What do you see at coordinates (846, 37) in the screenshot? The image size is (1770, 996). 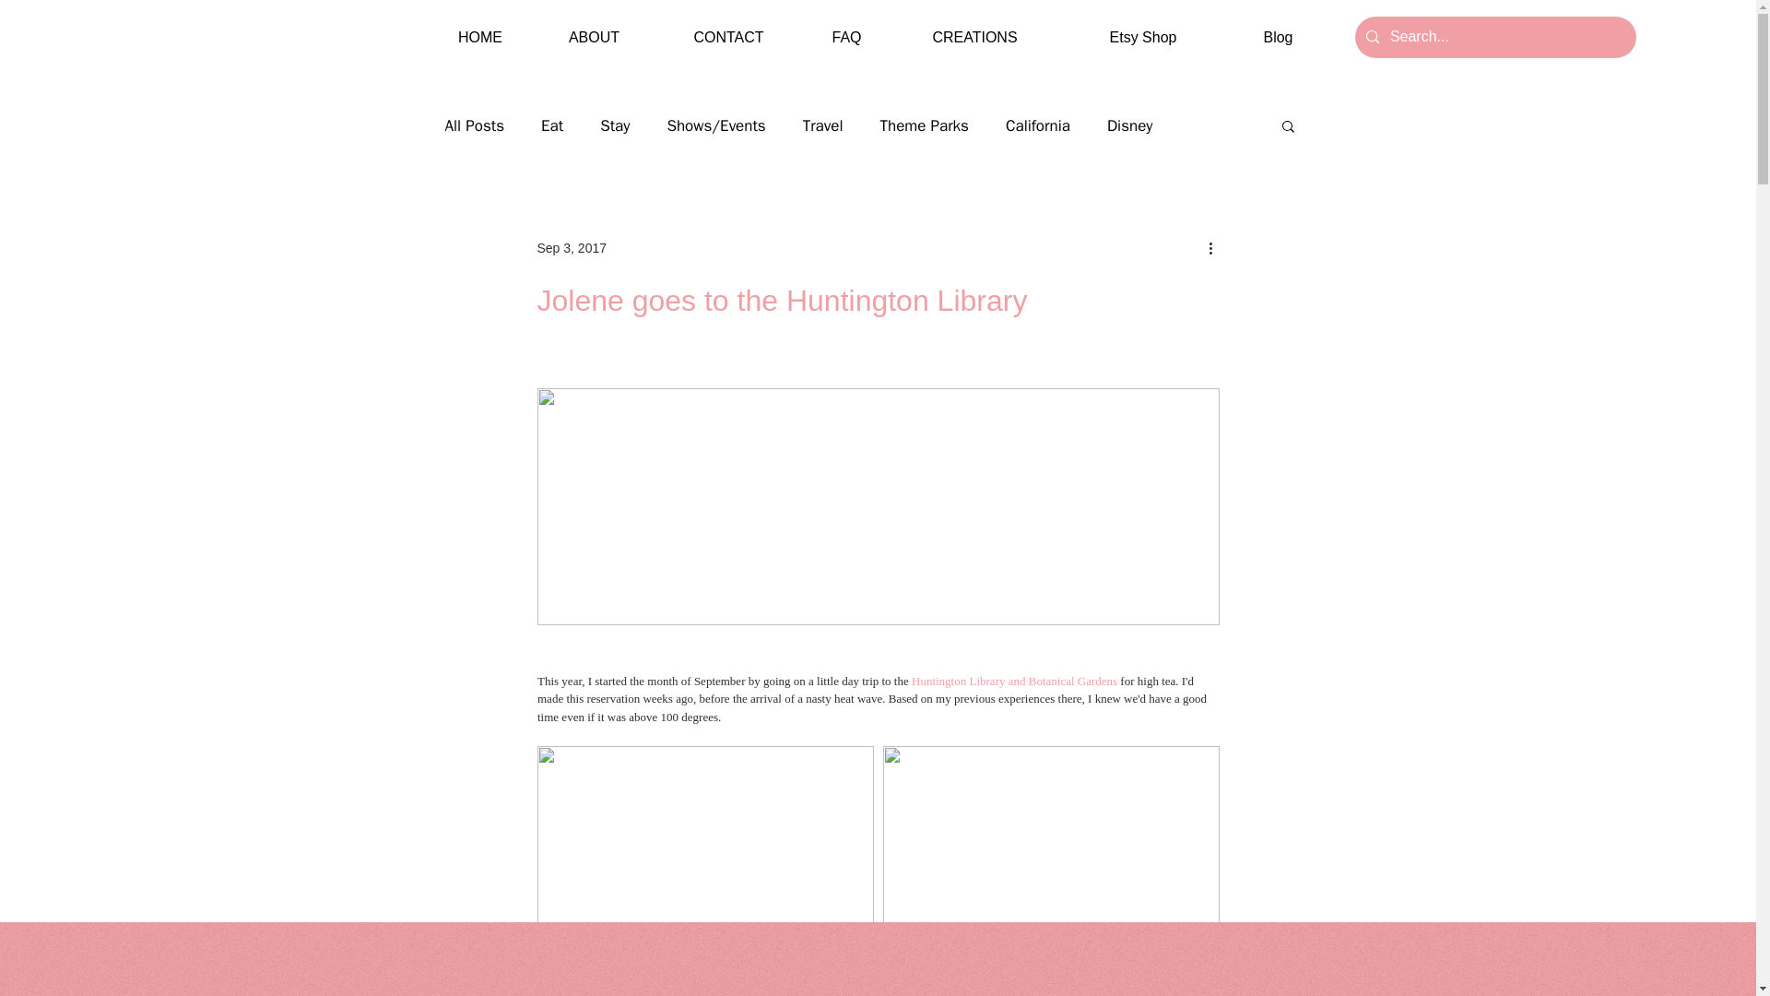 I see `FAQ` at bounding box center [846, 37].